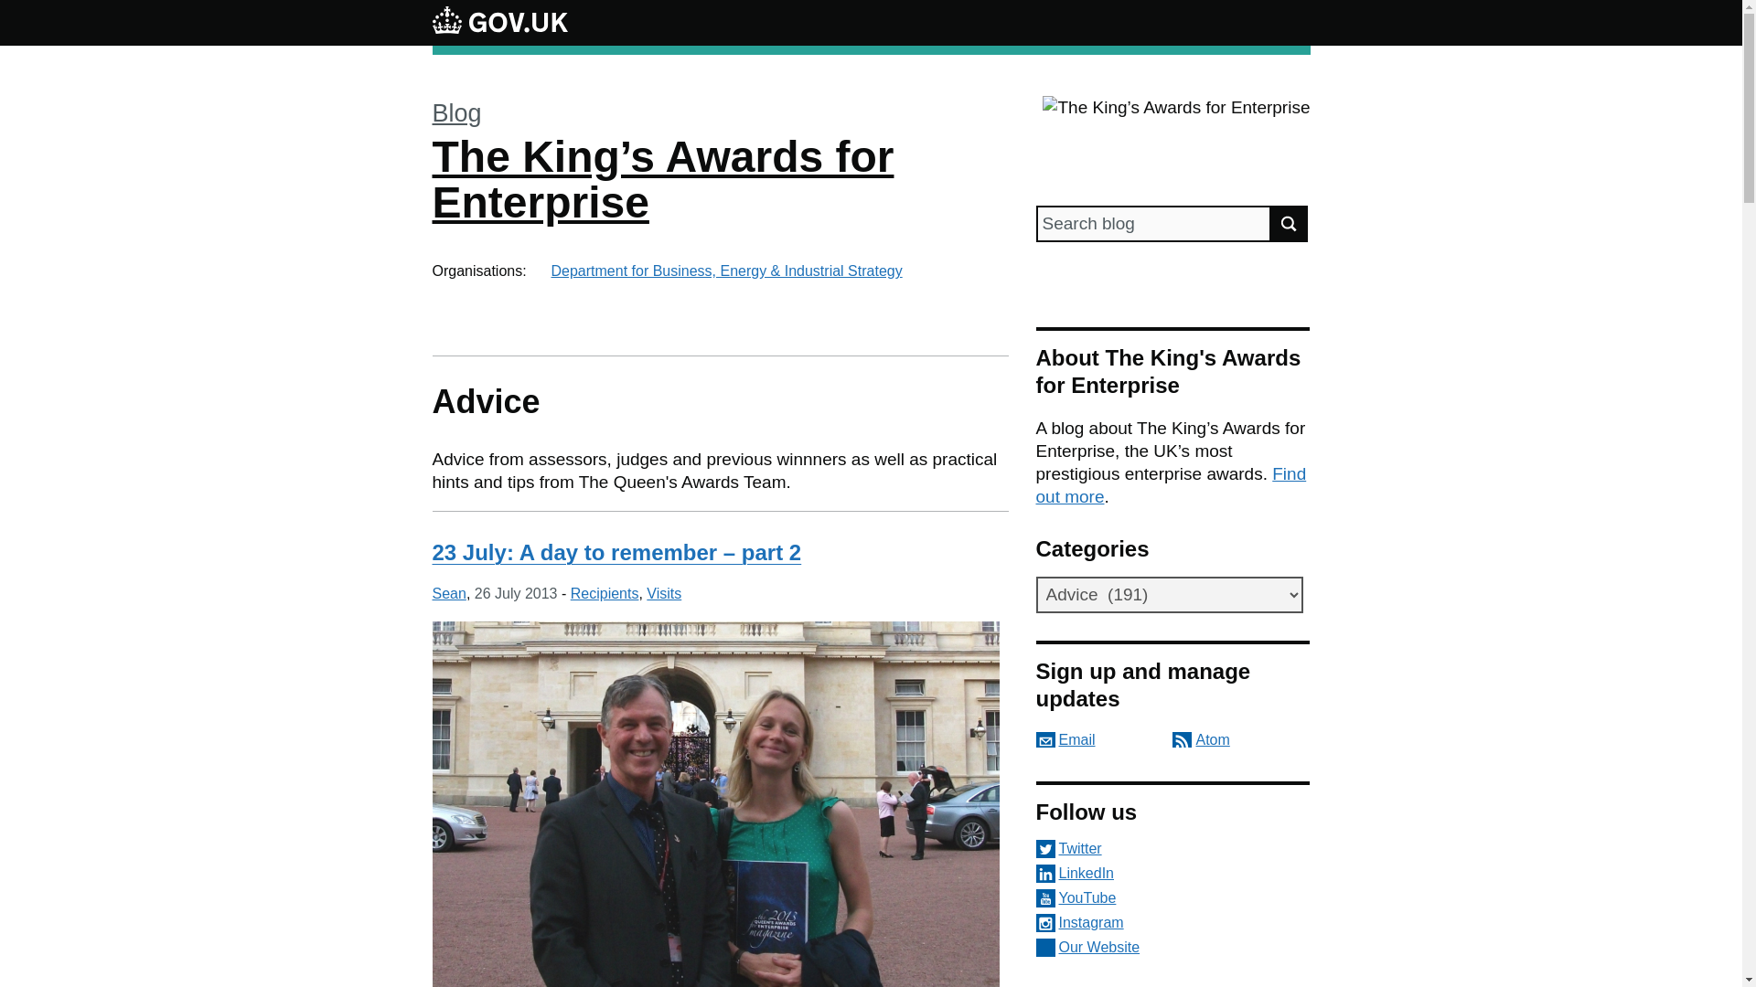  What do you see at coordinates (448, 593) in the screenshot?
I see `Posts by Sean` at bounding box center [448, 593].